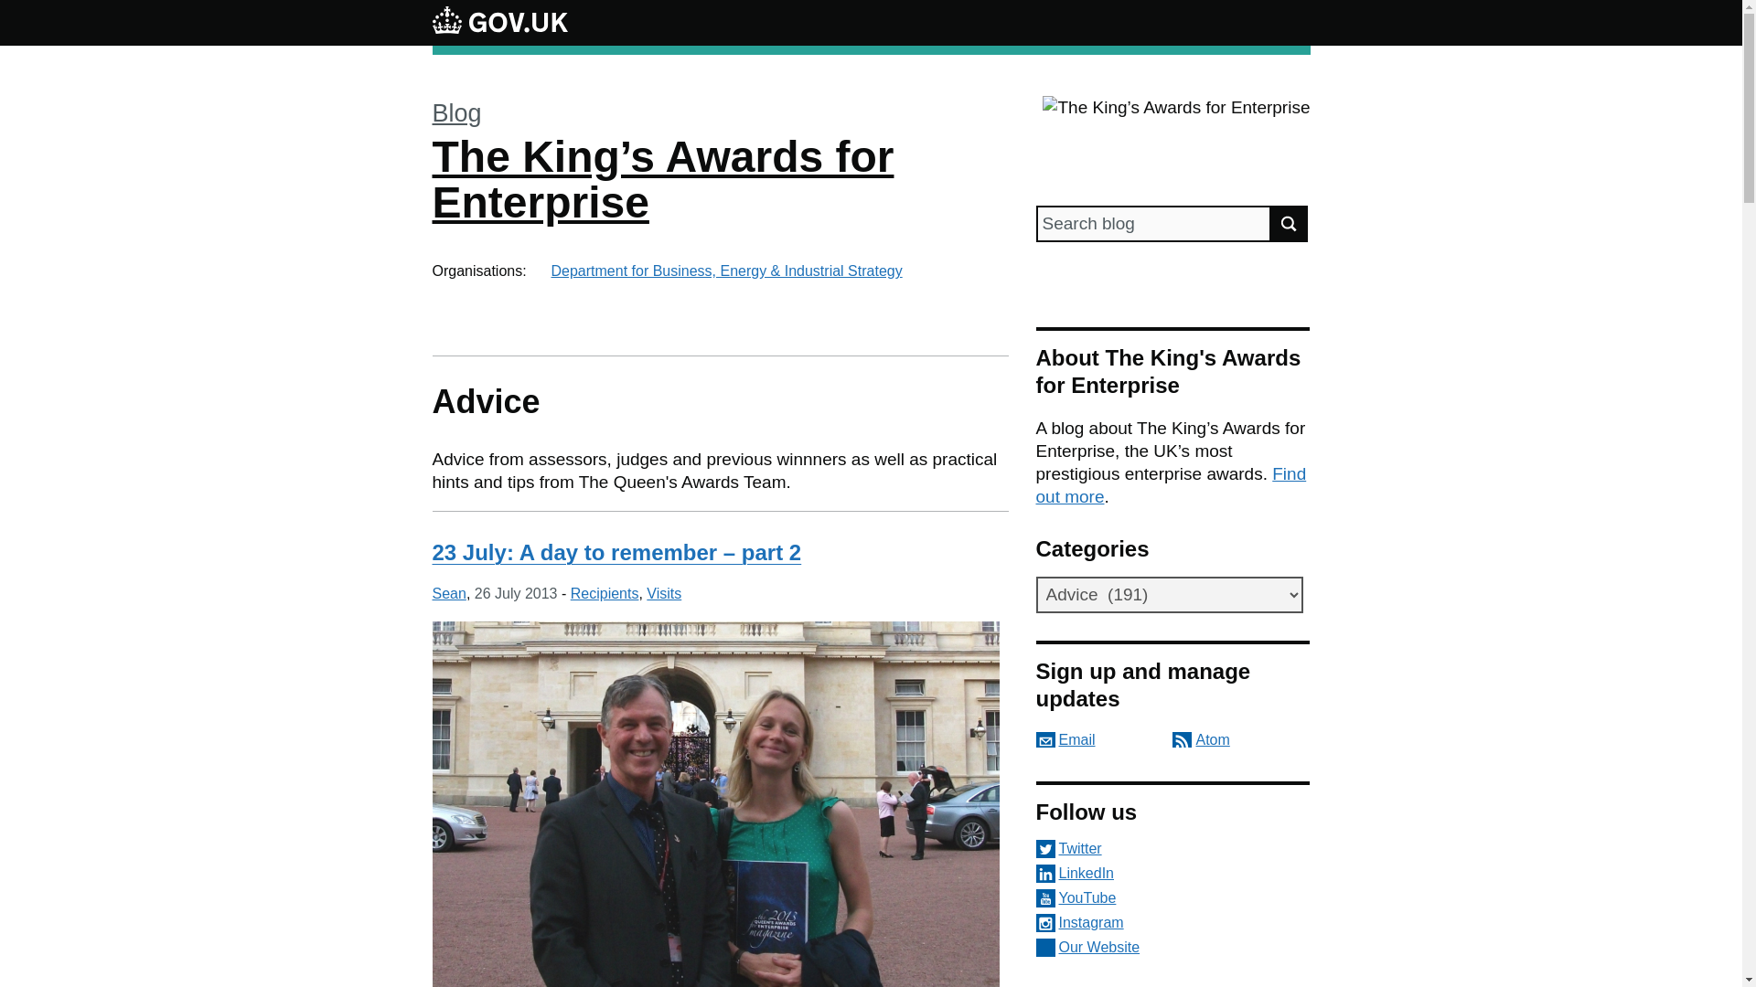  What do you see at coordinates (448, 593) in the screenshot?
I see `Posts by Sean` at bounding box center [448, 593].